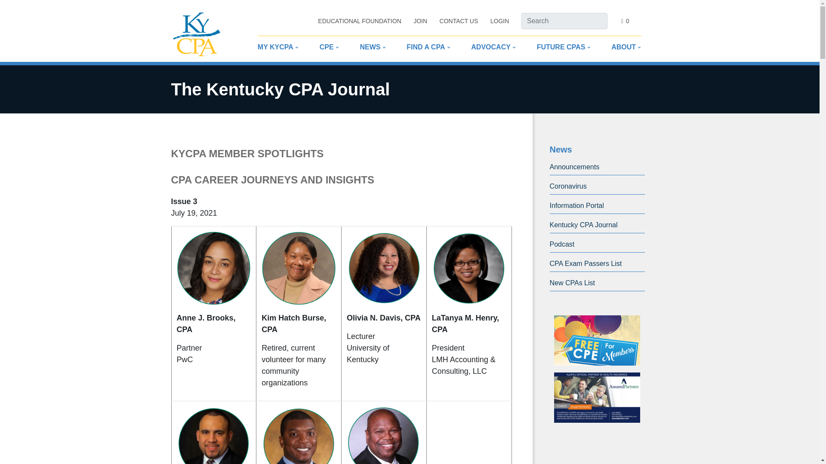  I want to click on CONTACT US, so click(459, 21).